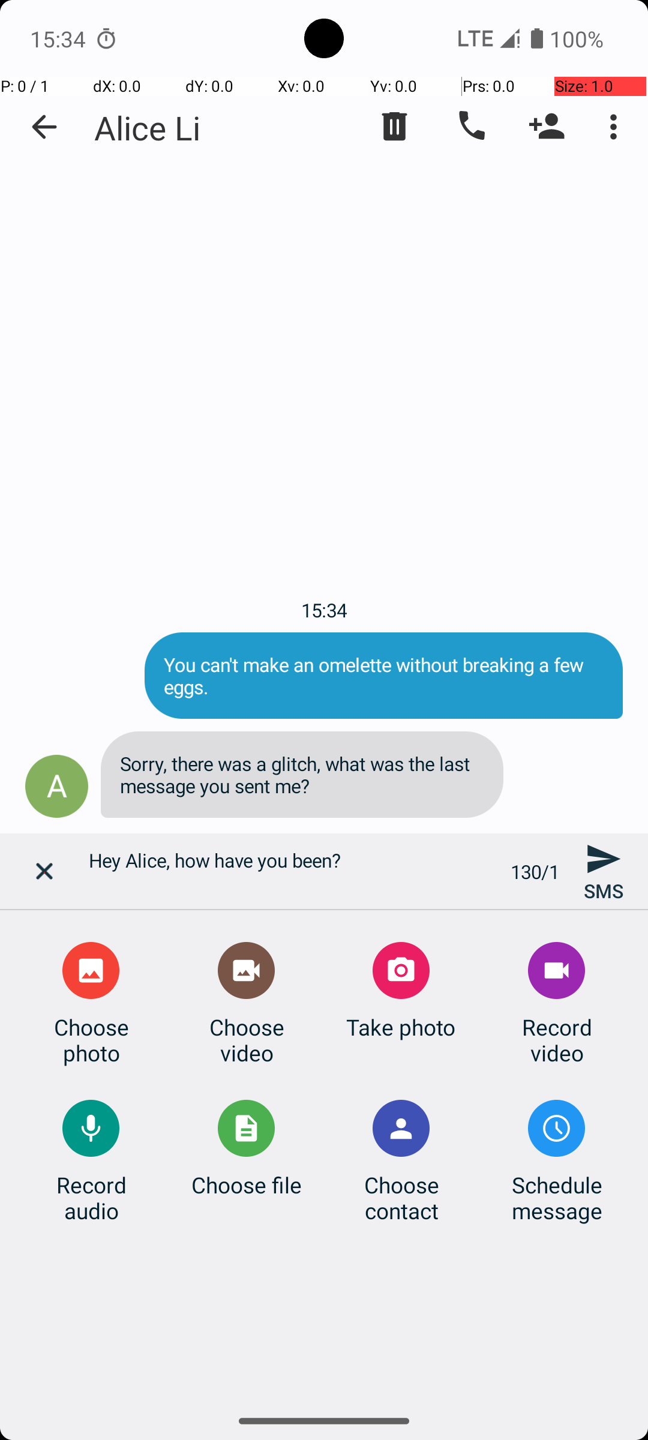 The width and height of the screenshot is (648, 1440). I want to click on Schedule message, so click(557, 1198).